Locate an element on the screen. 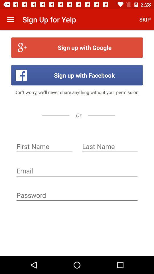 This screenshot has width=154, height=274. choose app next to sign up for icon is located at coordinates (10, 19).